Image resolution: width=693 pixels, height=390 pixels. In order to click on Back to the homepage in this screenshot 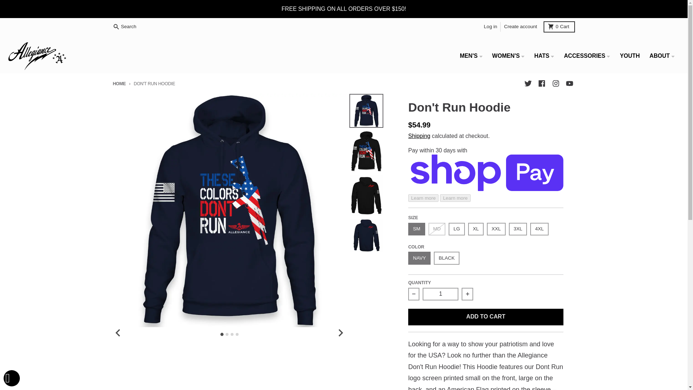, I will do `click(119, 83)`.